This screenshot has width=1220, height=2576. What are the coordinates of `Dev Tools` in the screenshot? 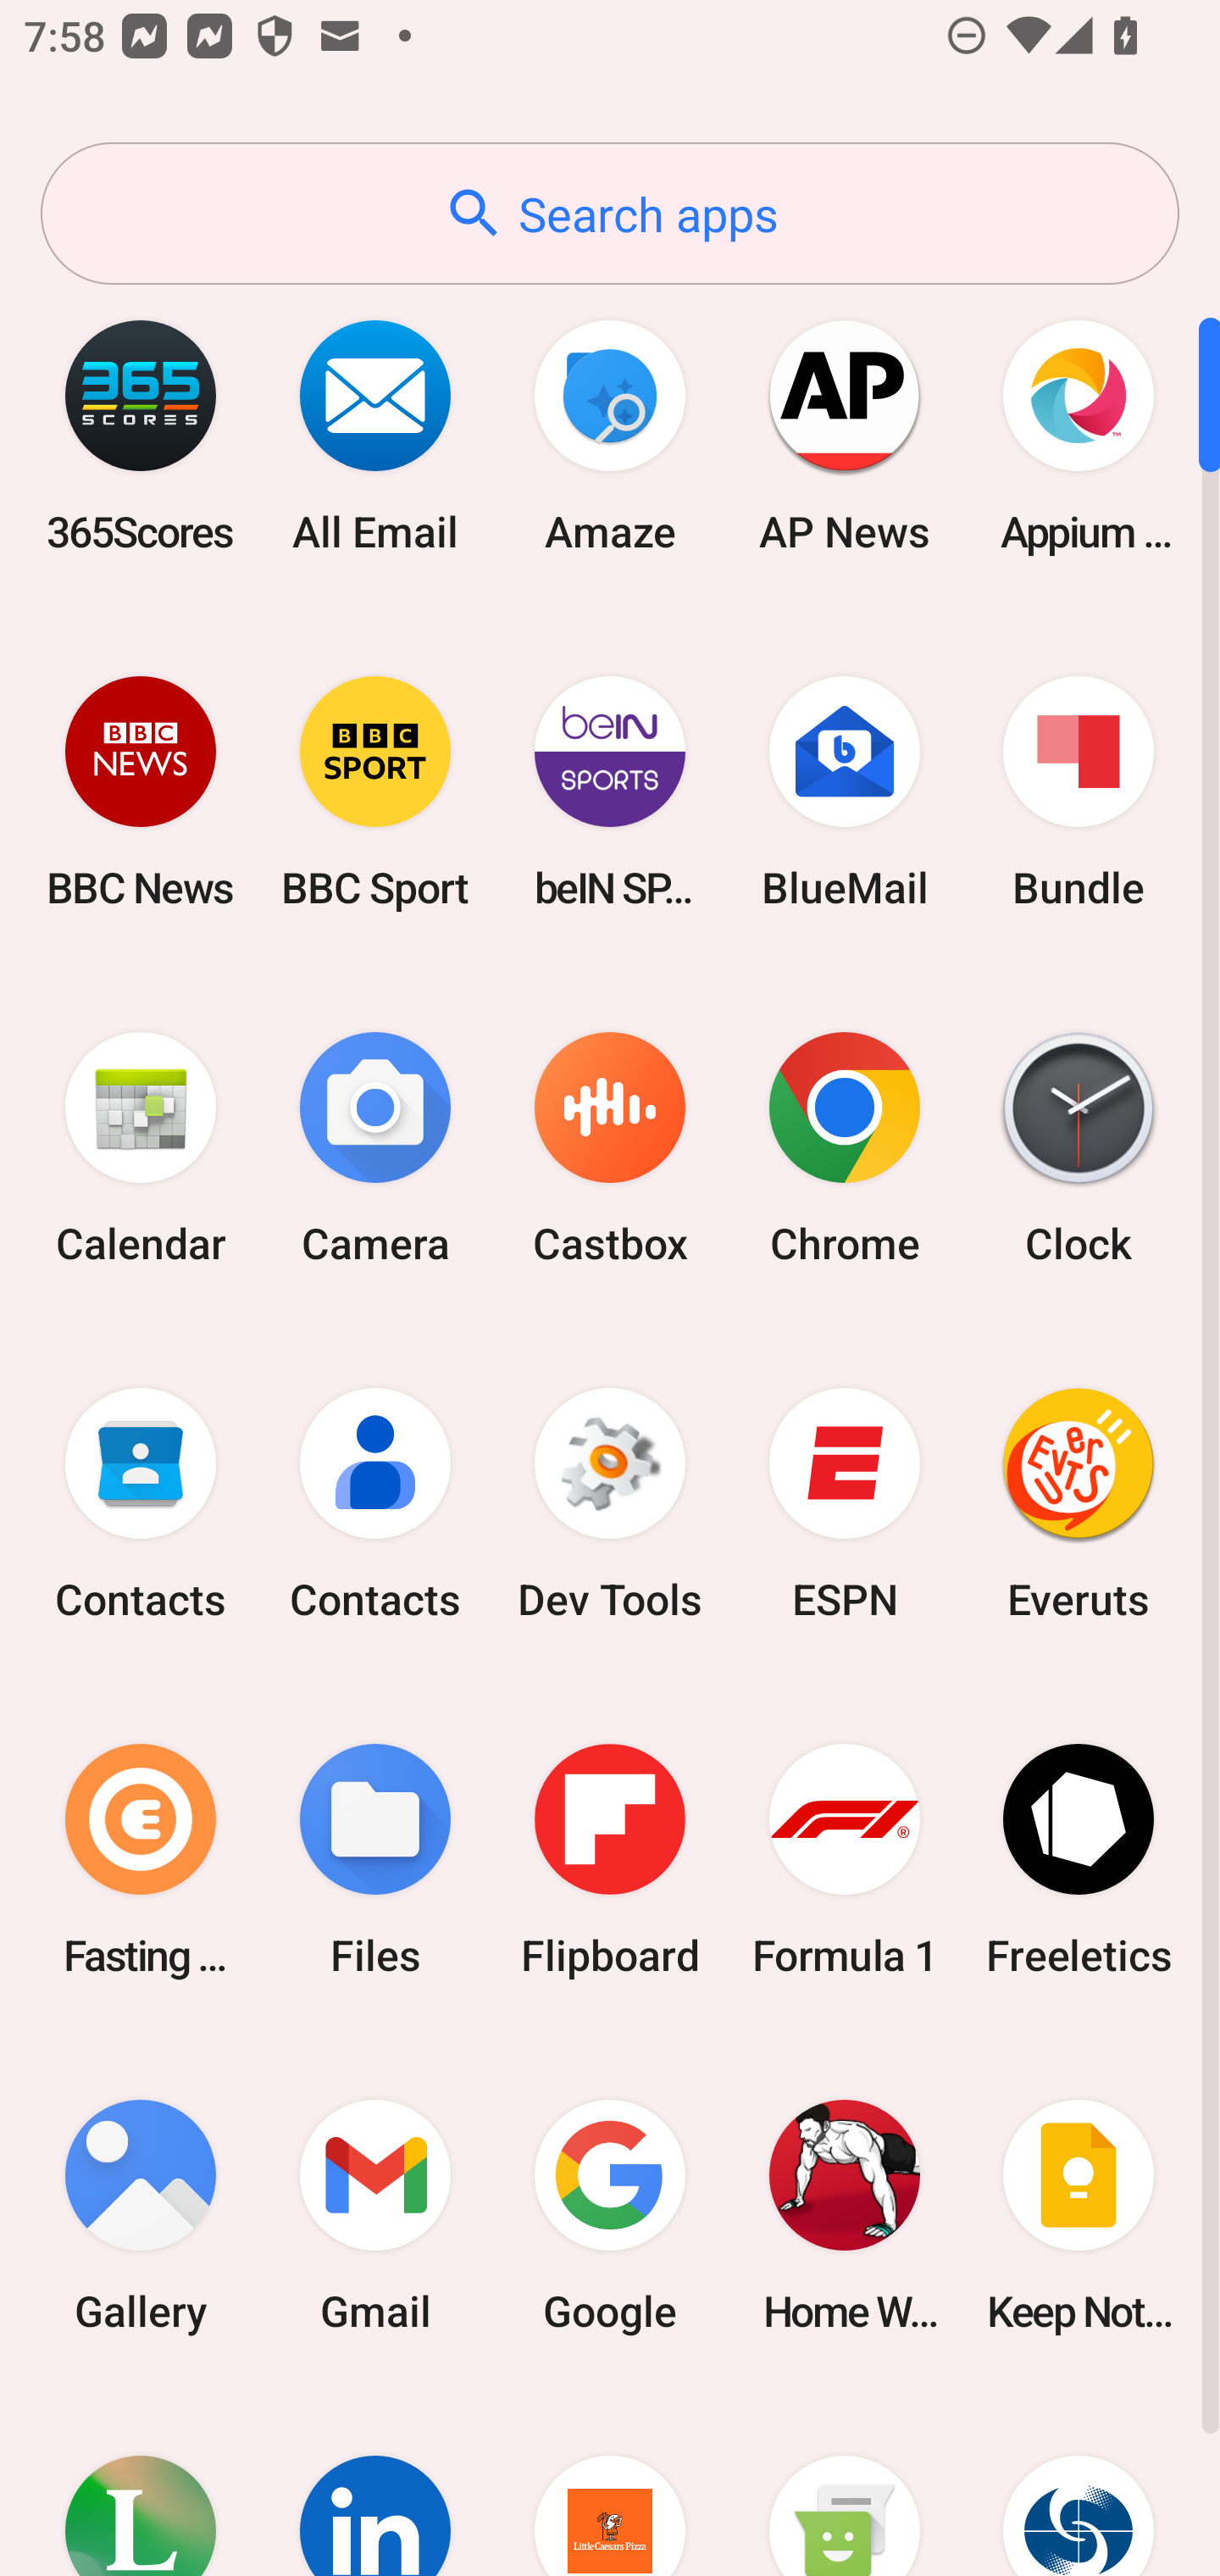 It's located at (610, 1504).